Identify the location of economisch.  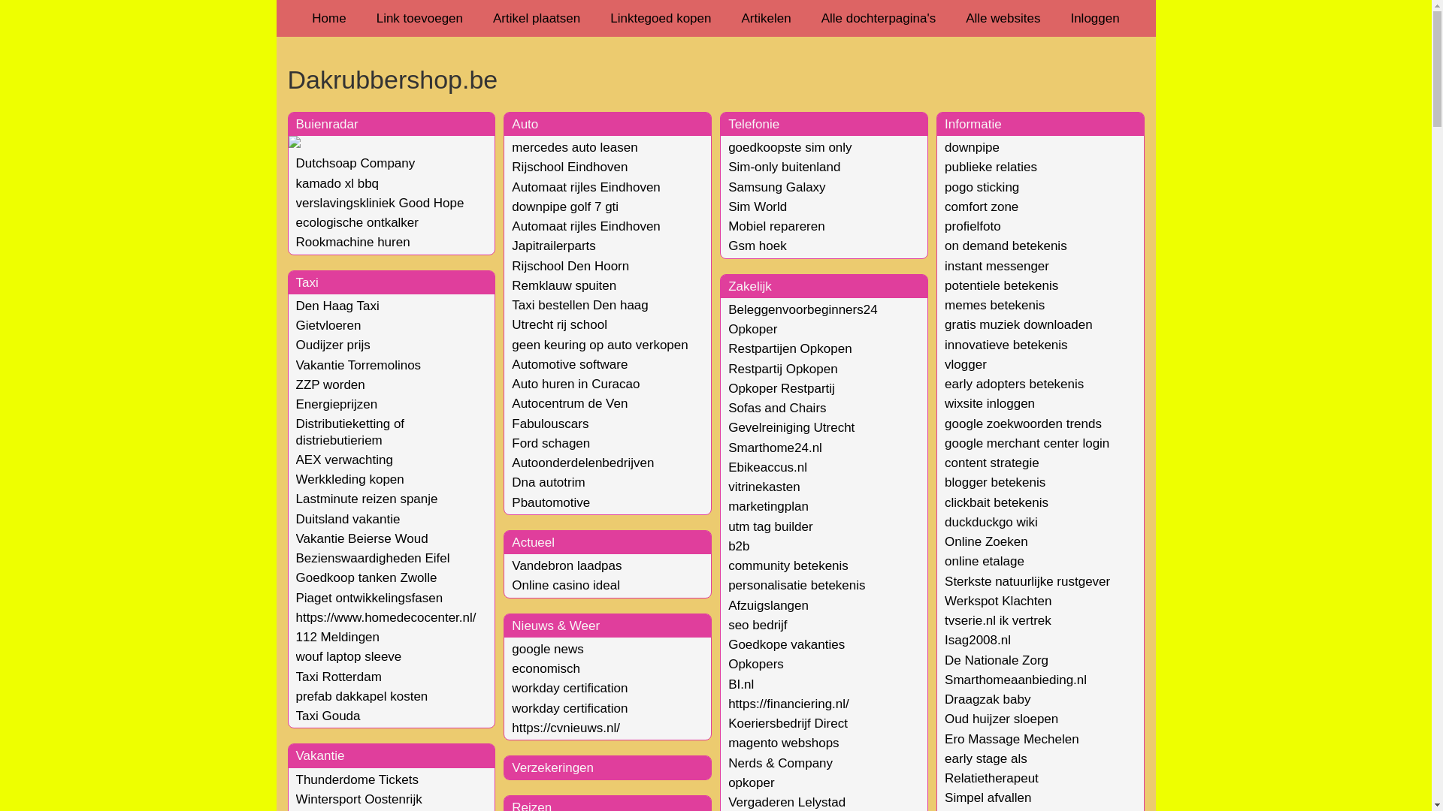
(546, 668).